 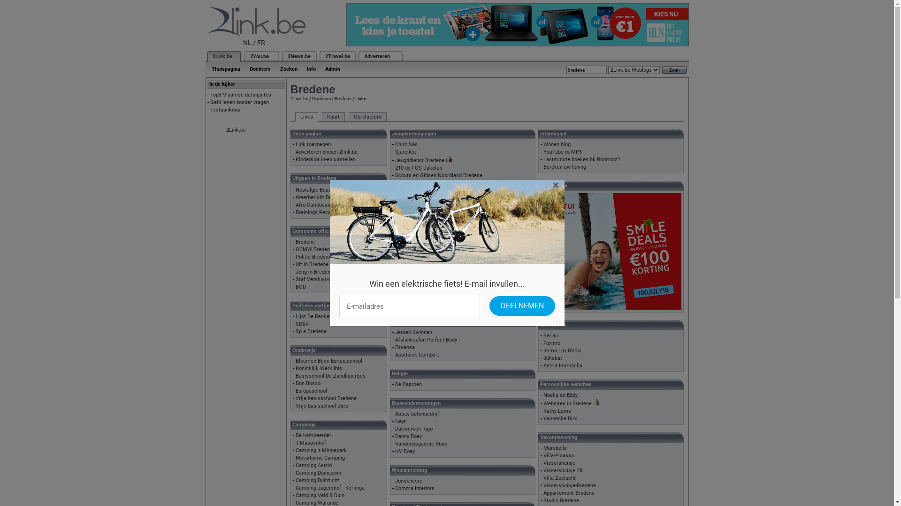 I want to click on Villa Zeelucht, so click(x=559, y=478).